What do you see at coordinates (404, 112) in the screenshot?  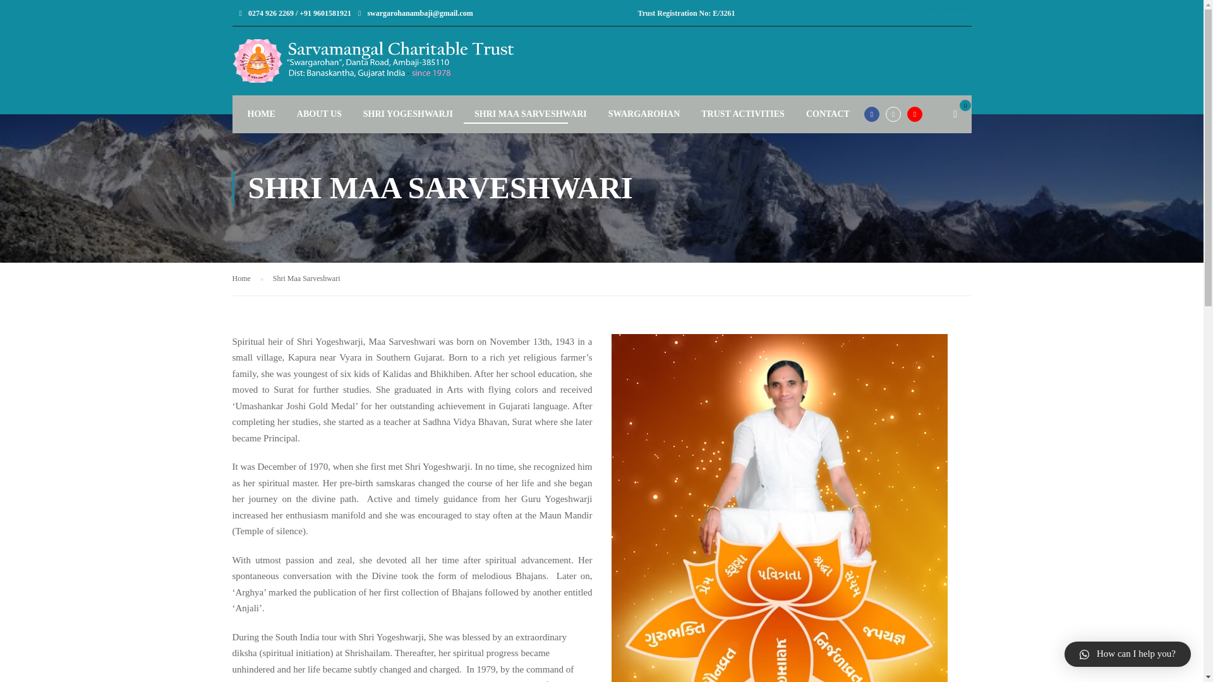 I see `SHRI YOGESHWARJI` at bounding box center [404, 112].